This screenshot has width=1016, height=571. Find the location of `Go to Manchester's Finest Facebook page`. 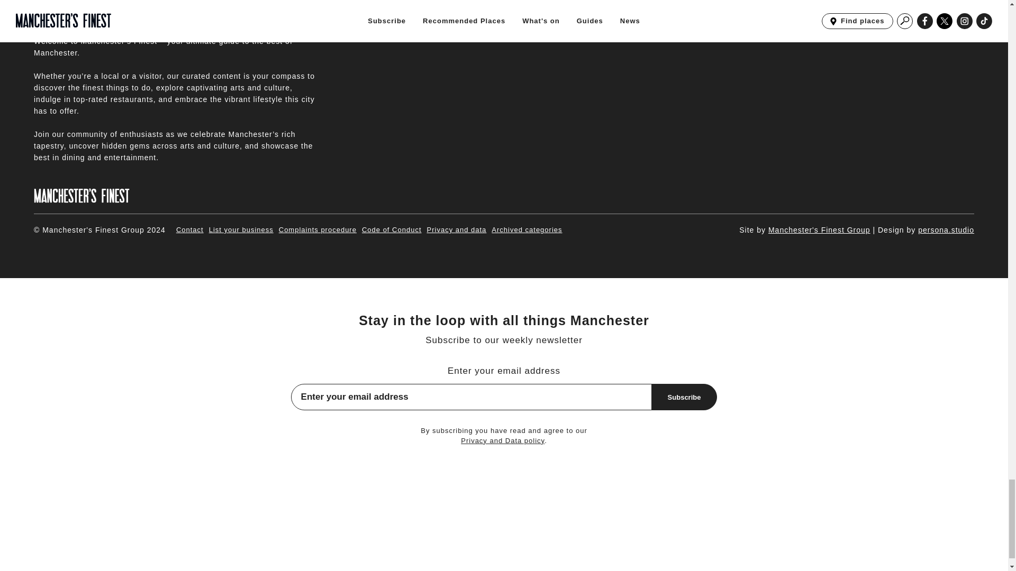

Go to Manchester's Finest Facebook page is located at coordinates (893, 14).